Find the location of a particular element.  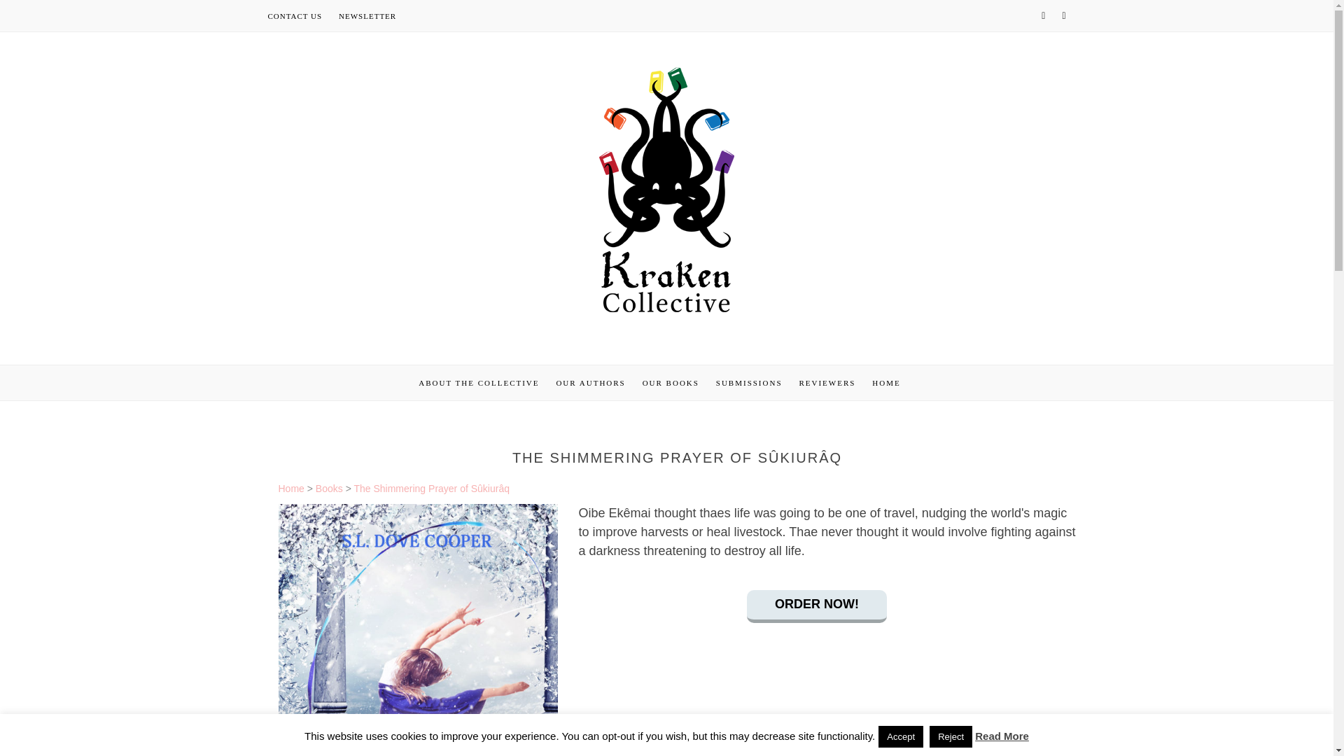

About the Collective is located at coordinates (478, 382).